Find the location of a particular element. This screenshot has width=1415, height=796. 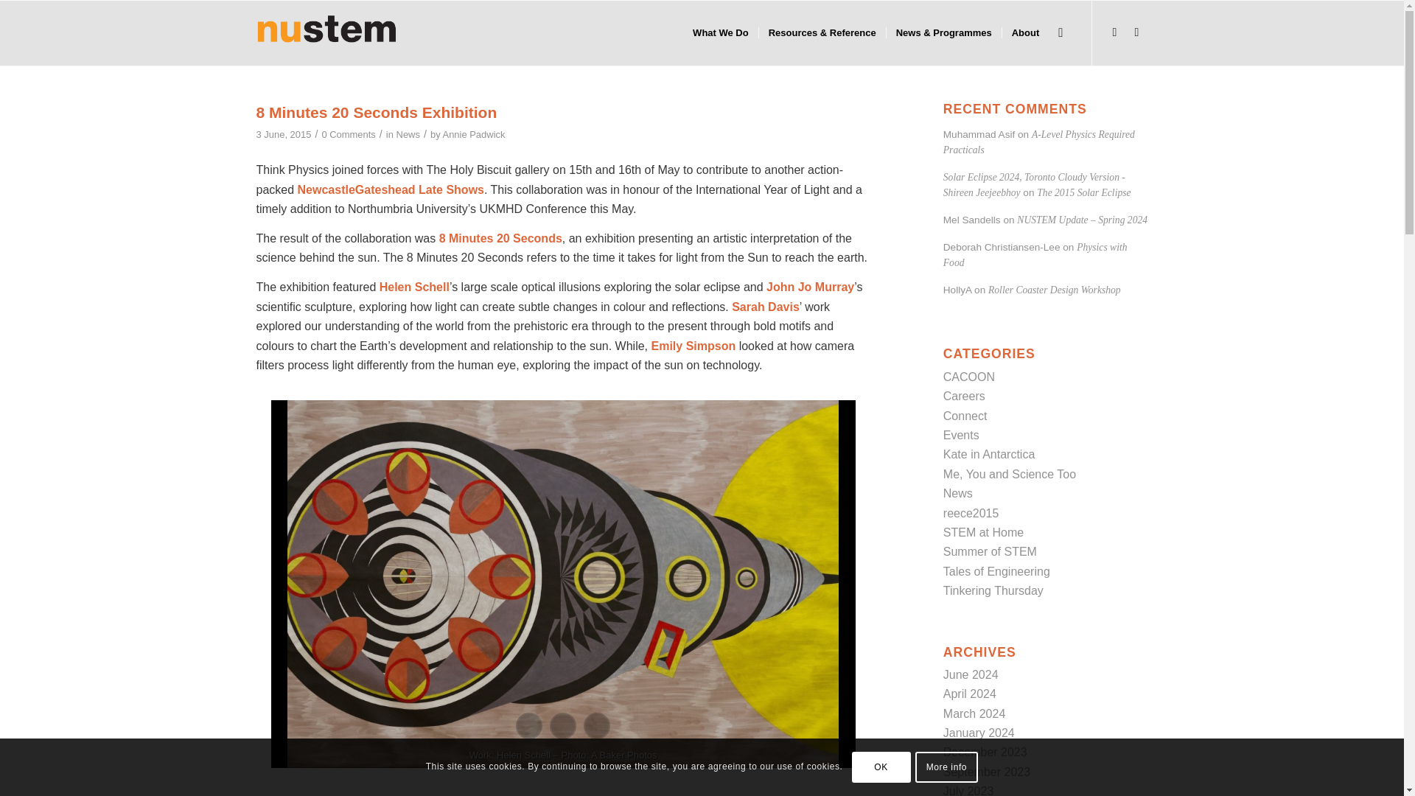

Facebook is located at coordinates (1136, 32).